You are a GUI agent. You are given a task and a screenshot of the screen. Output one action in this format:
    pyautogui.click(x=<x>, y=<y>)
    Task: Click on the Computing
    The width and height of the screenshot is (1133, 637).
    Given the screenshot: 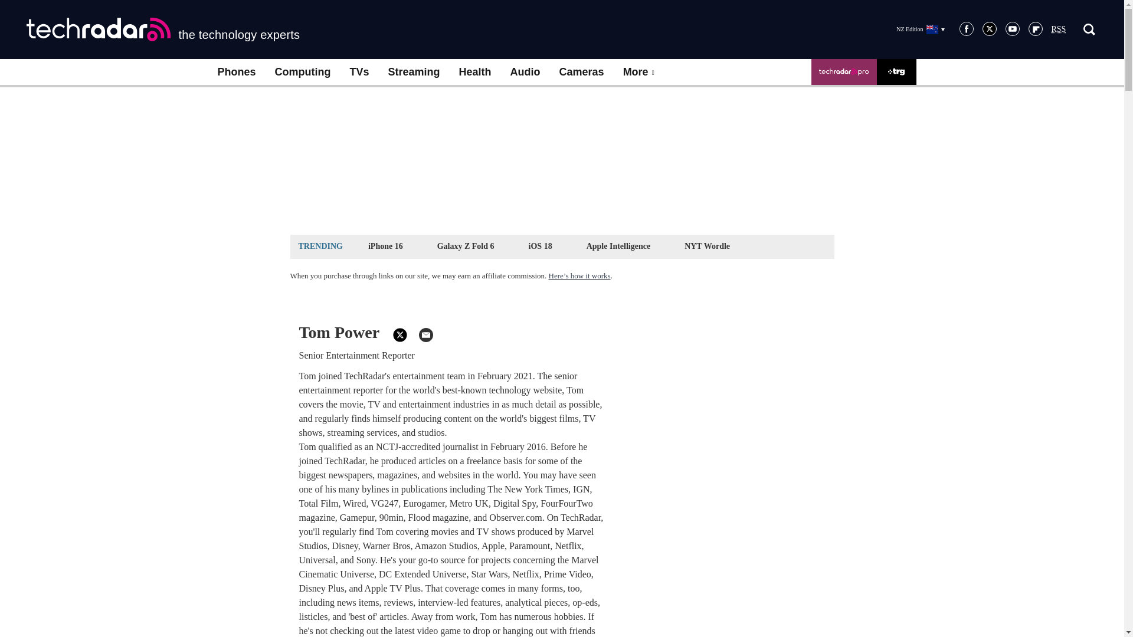 What is the action you would take?
    pyautogui.click(x=303, y=72)
    